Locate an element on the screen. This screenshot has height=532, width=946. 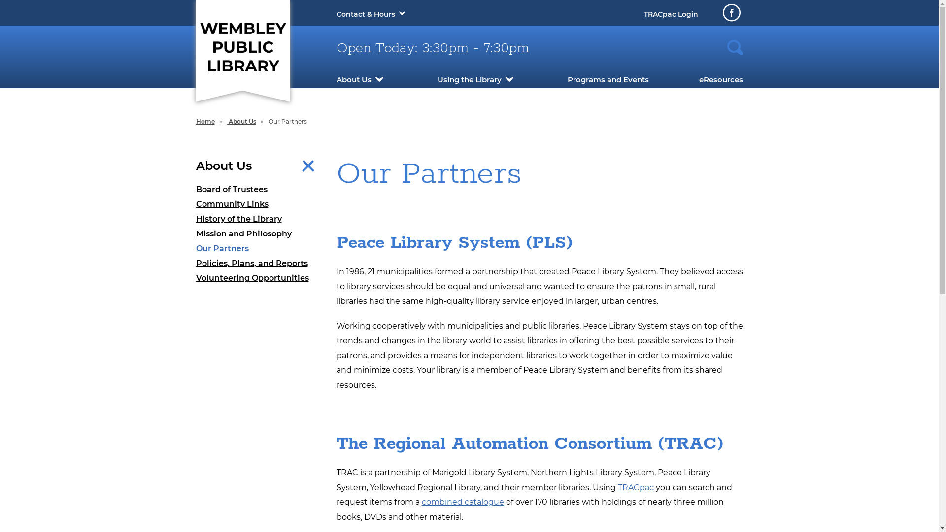
TRACpac Login is located at coordinates (671, 14).